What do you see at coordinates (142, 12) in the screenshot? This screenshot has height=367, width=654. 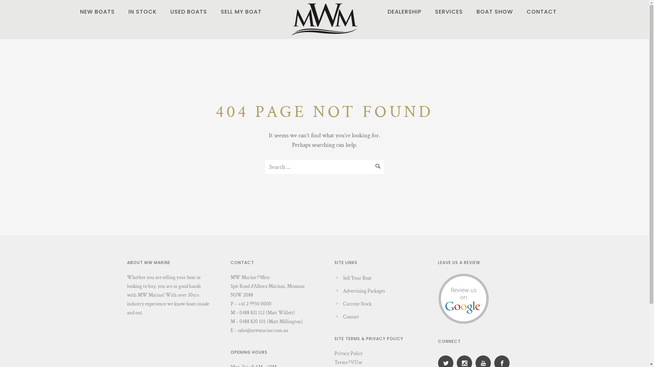 I see `IN STOCK` at bounding box center [142, 12].